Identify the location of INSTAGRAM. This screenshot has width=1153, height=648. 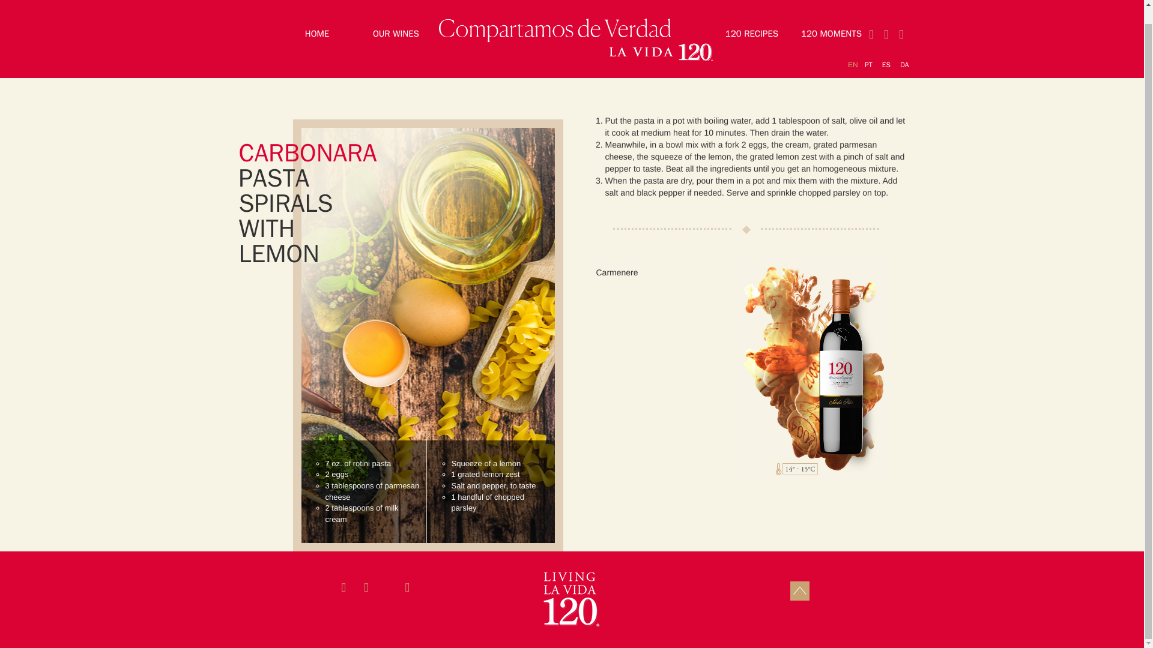
(886, 19).